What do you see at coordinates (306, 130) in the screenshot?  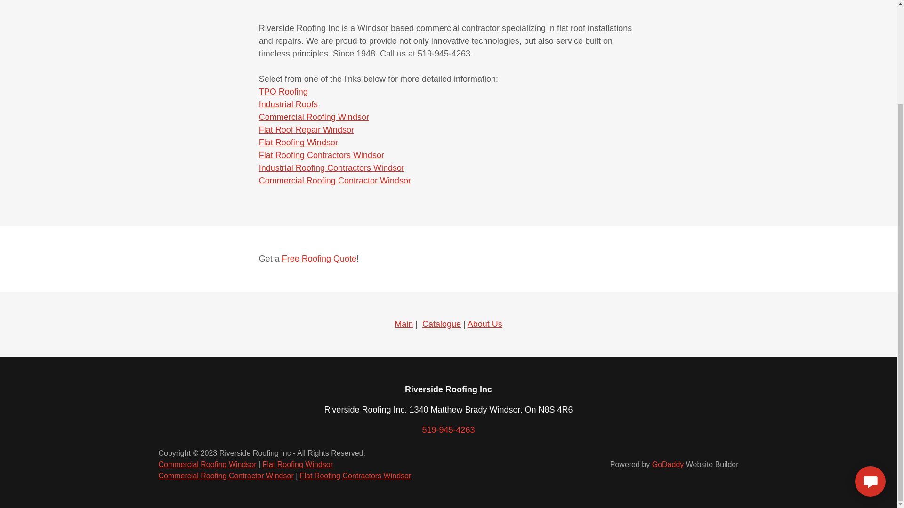 I see `Flat Roof Repair Windsor` at bounding box center [306, 130].